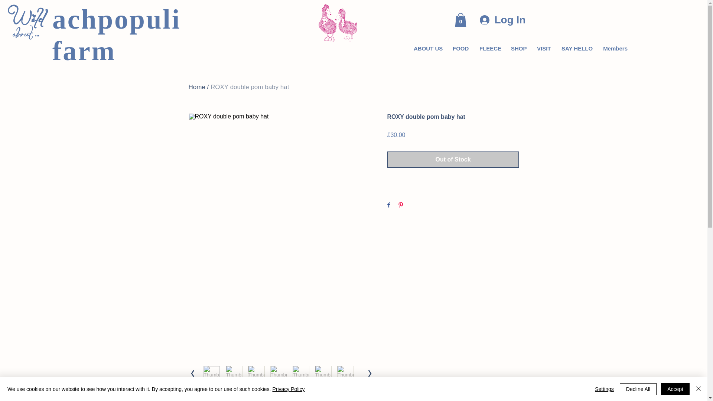 The width and height of the screenshot is (713, 401). I want to click on VISIT, so click(544, 48).